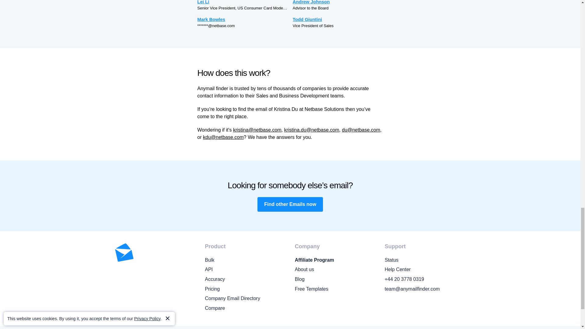  Describe the element at coordinates (245, 279) in the screenshot. I see `Accuracy` at that location.